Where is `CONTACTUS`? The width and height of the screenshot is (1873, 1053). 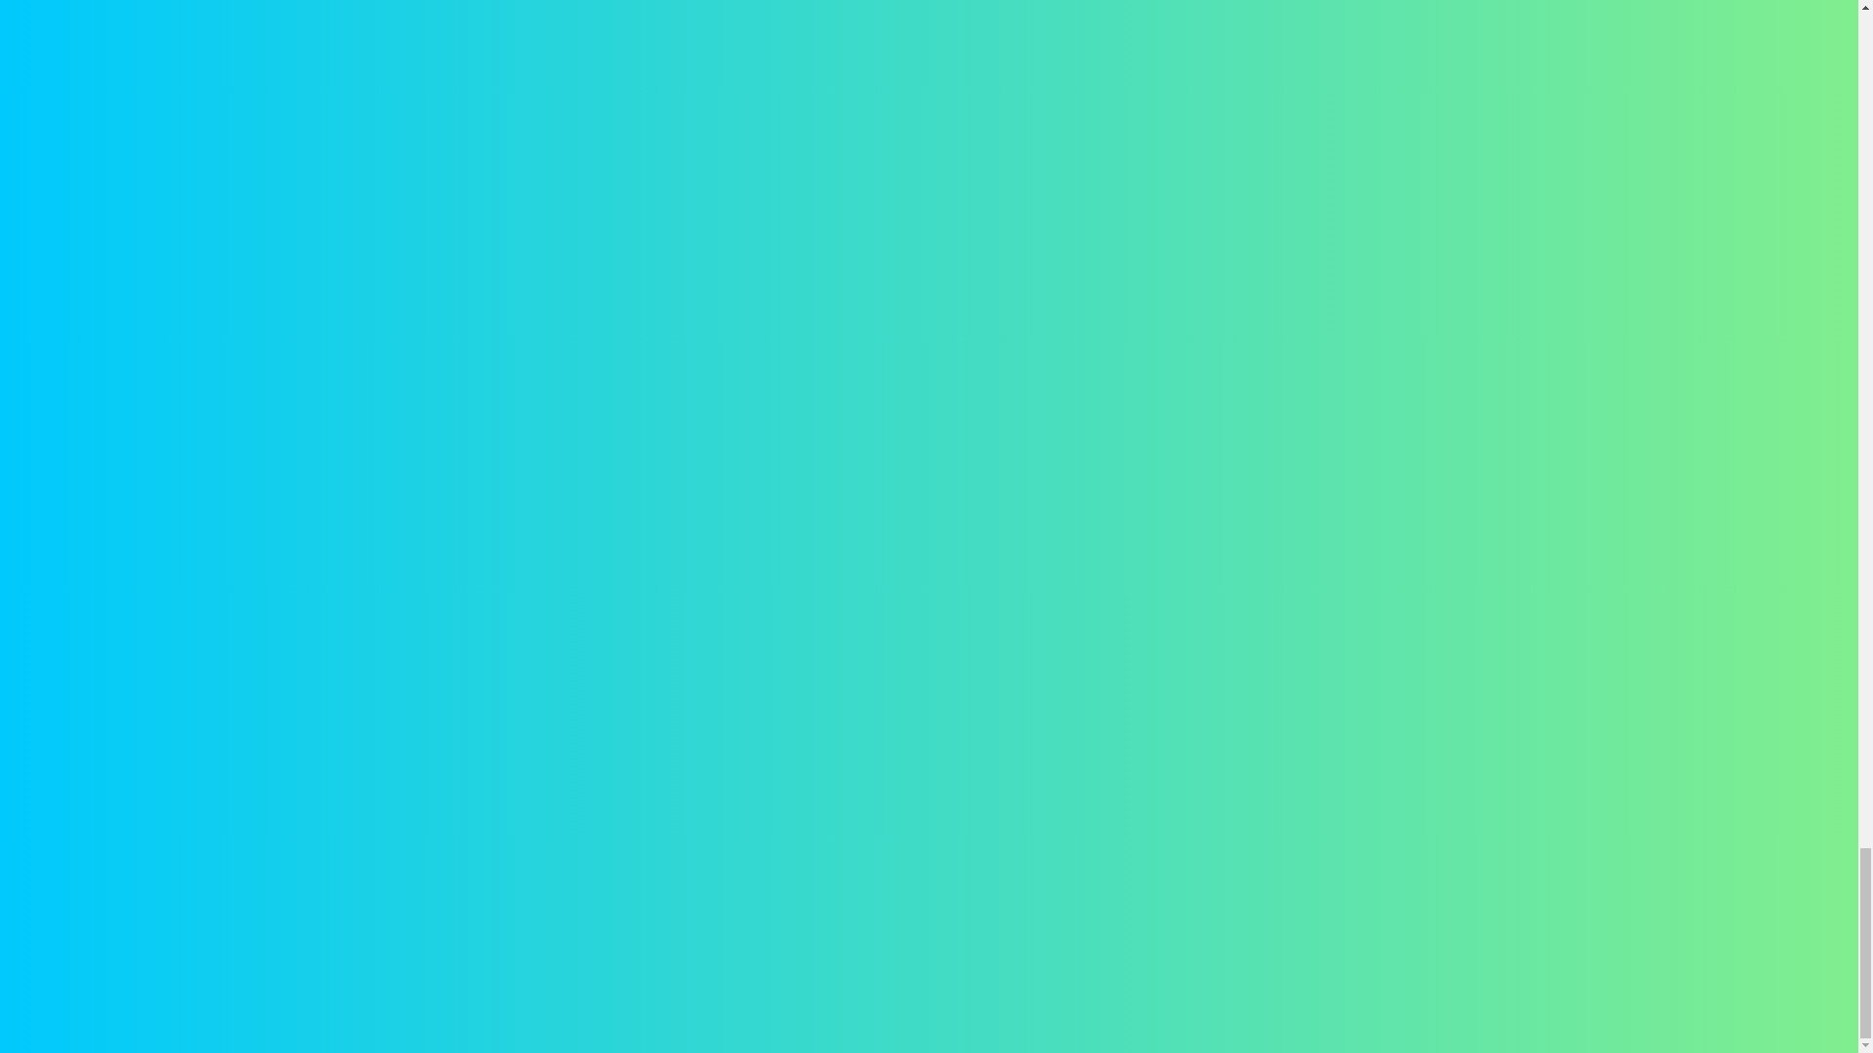 CONTACTUS is located at coordinates (683, 844).